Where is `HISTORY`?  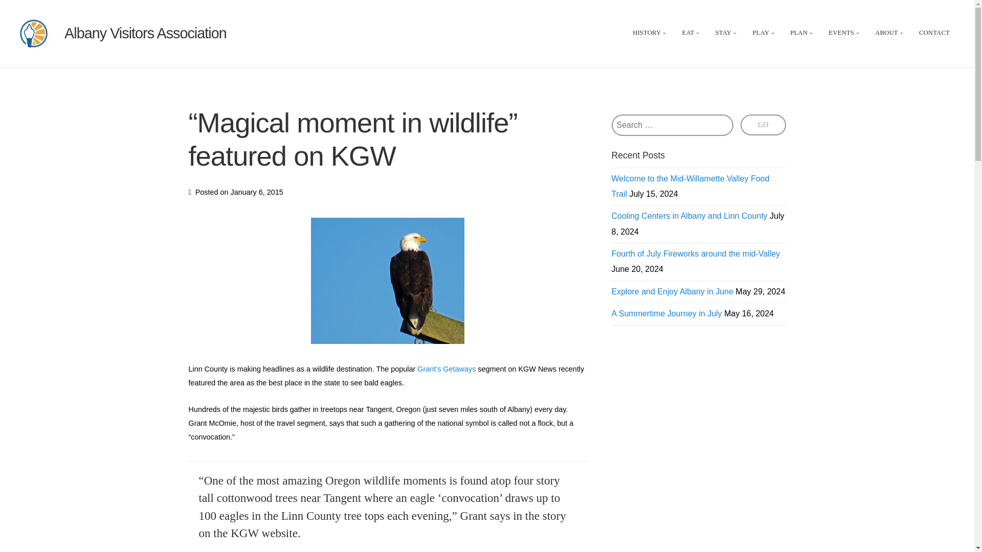 HISTORY is located at coordinates (650, 34).